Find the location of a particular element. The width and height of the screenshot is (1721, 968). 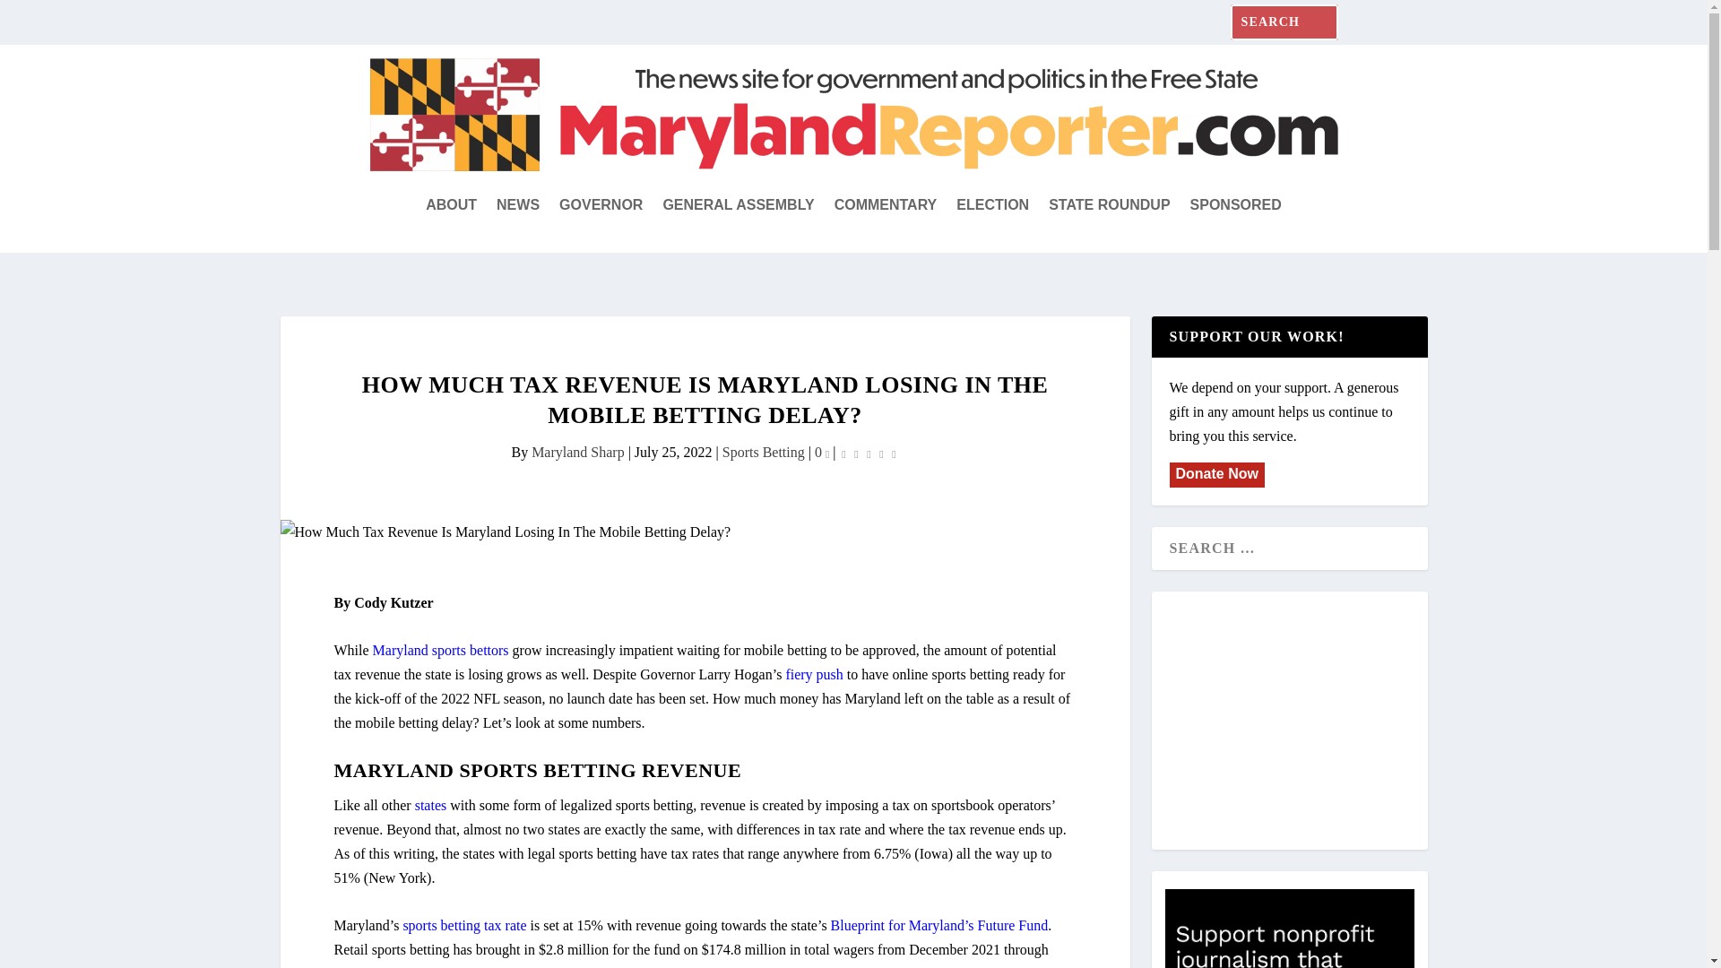

Search is located at coordinates (35, 18).